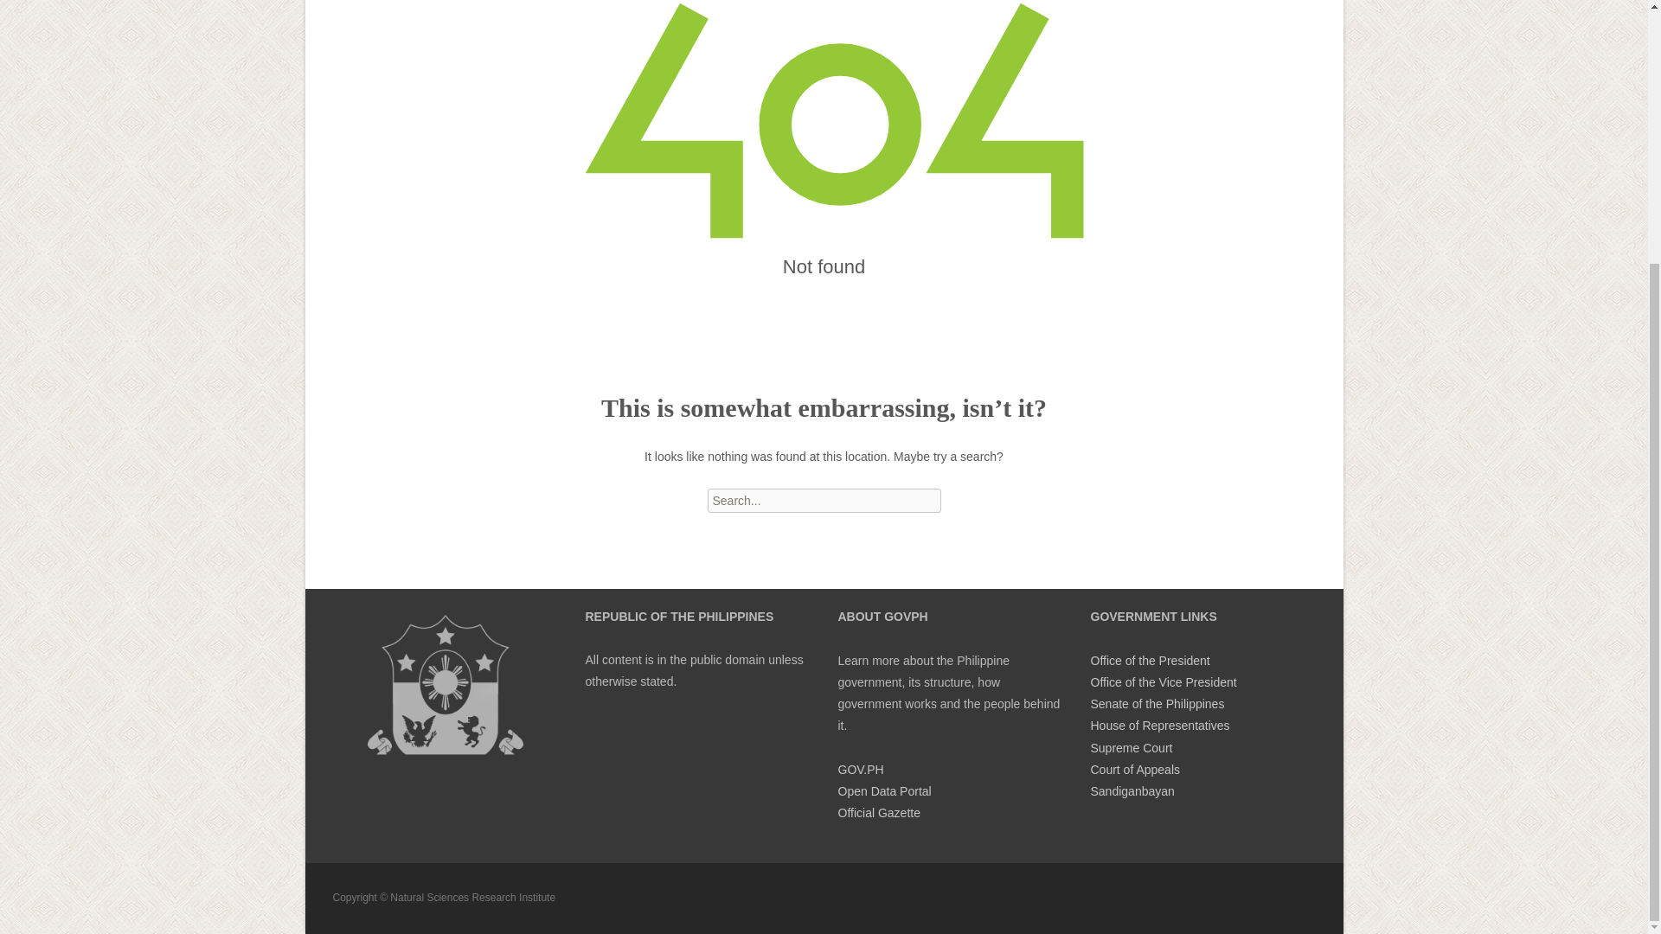  Describe the element at coordinates (824, 500) in the screenshot. I see `Search for:` at that location.